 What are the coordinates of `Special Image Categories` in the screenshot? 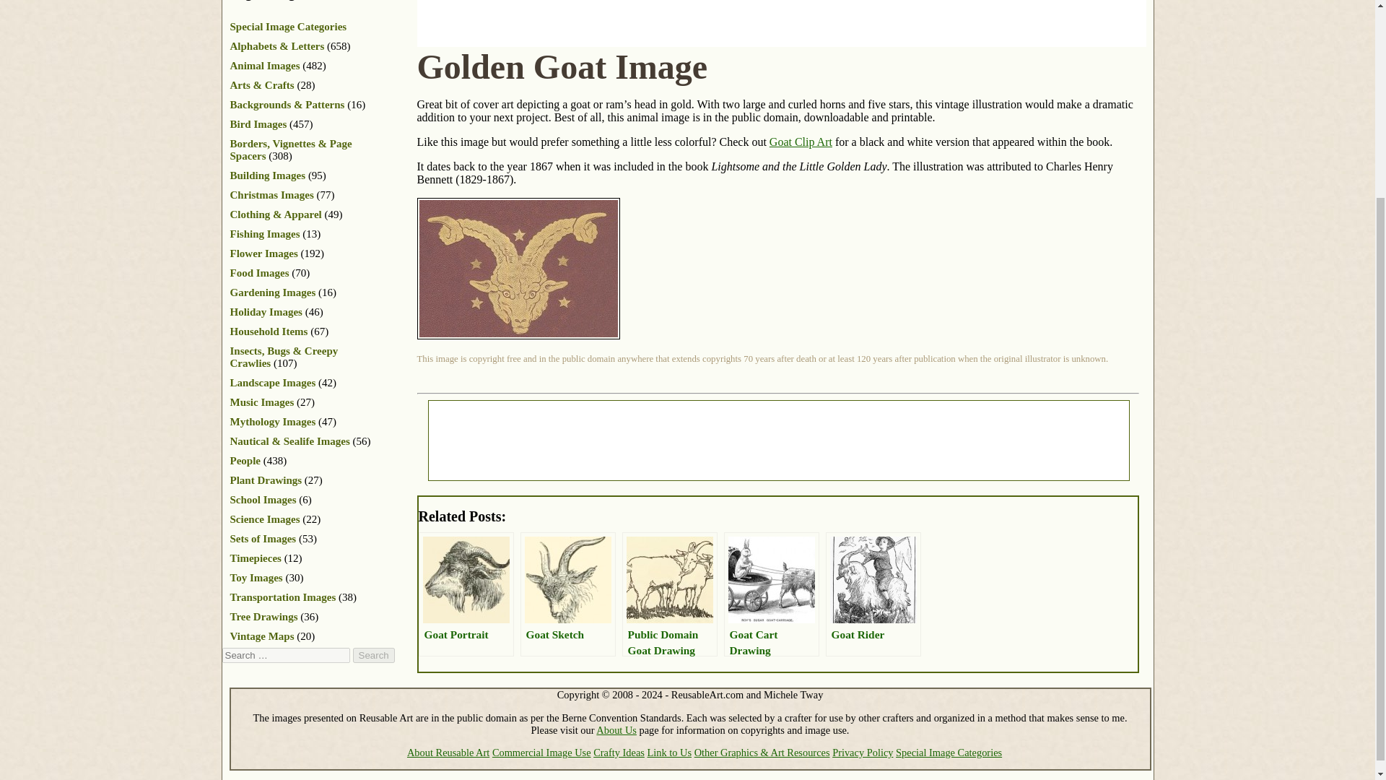 It's located at (288, 27).